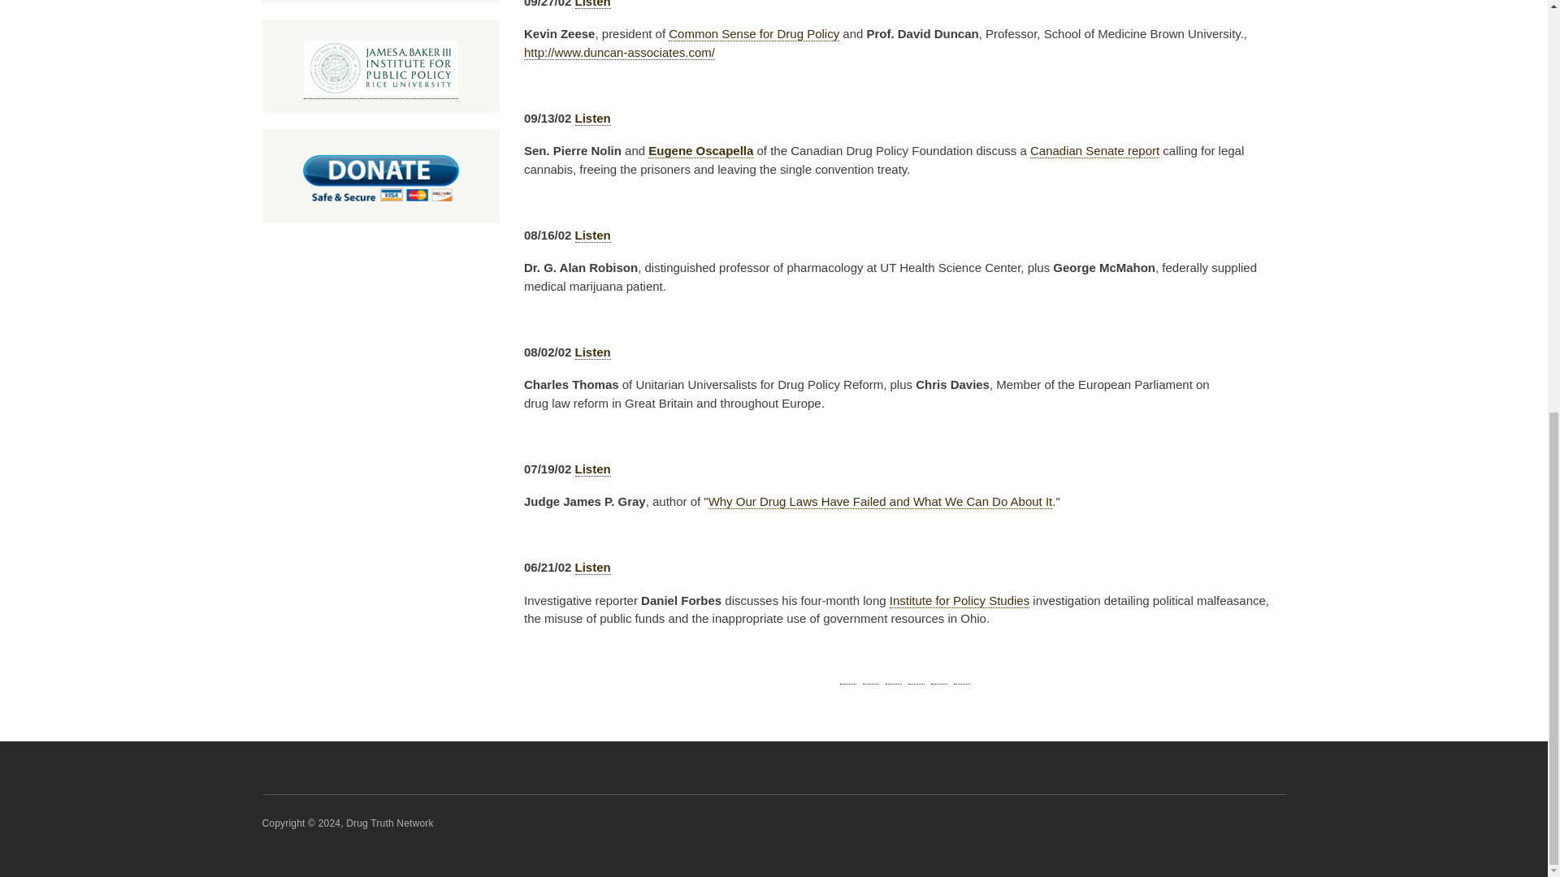 The height and width of the screenshot is (877, 1560). What do you see at coordinates (593, 235) in the screenshot?
I see `Listen` at bounding box center [593, 235].